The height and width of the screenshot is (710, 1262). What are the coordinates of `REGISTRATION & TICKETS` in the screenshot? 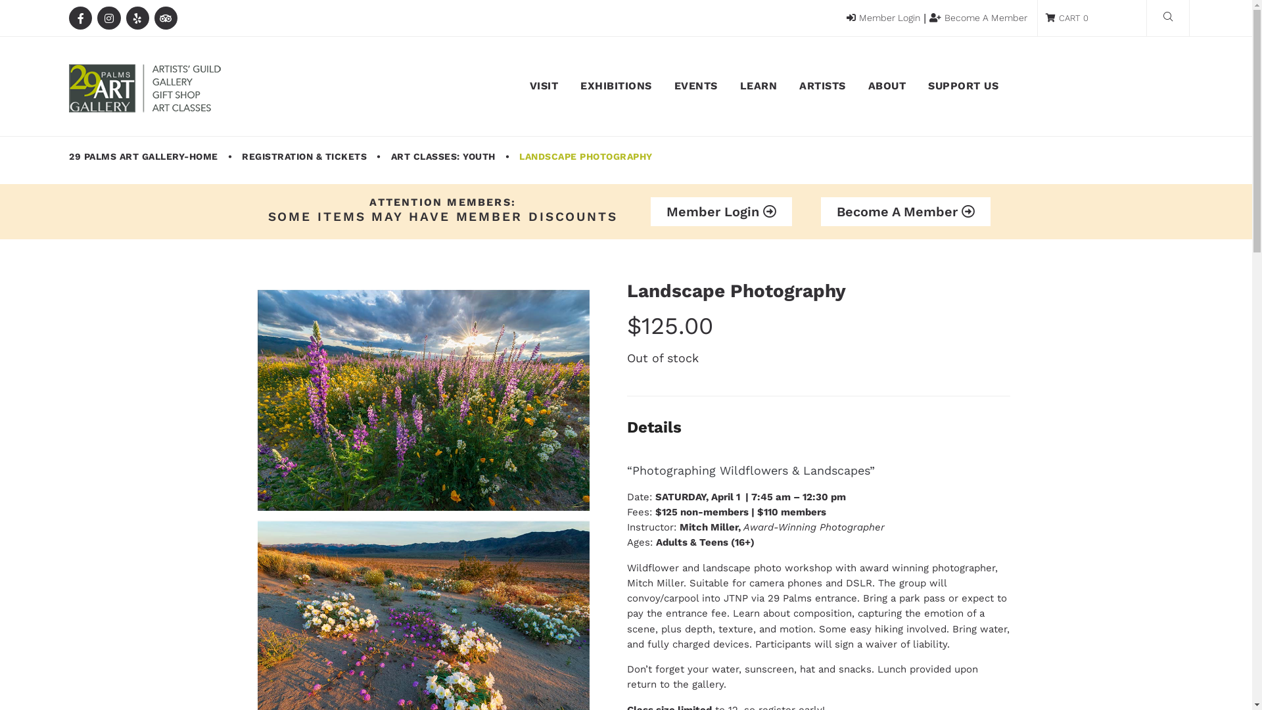 It's located at (304, 157).